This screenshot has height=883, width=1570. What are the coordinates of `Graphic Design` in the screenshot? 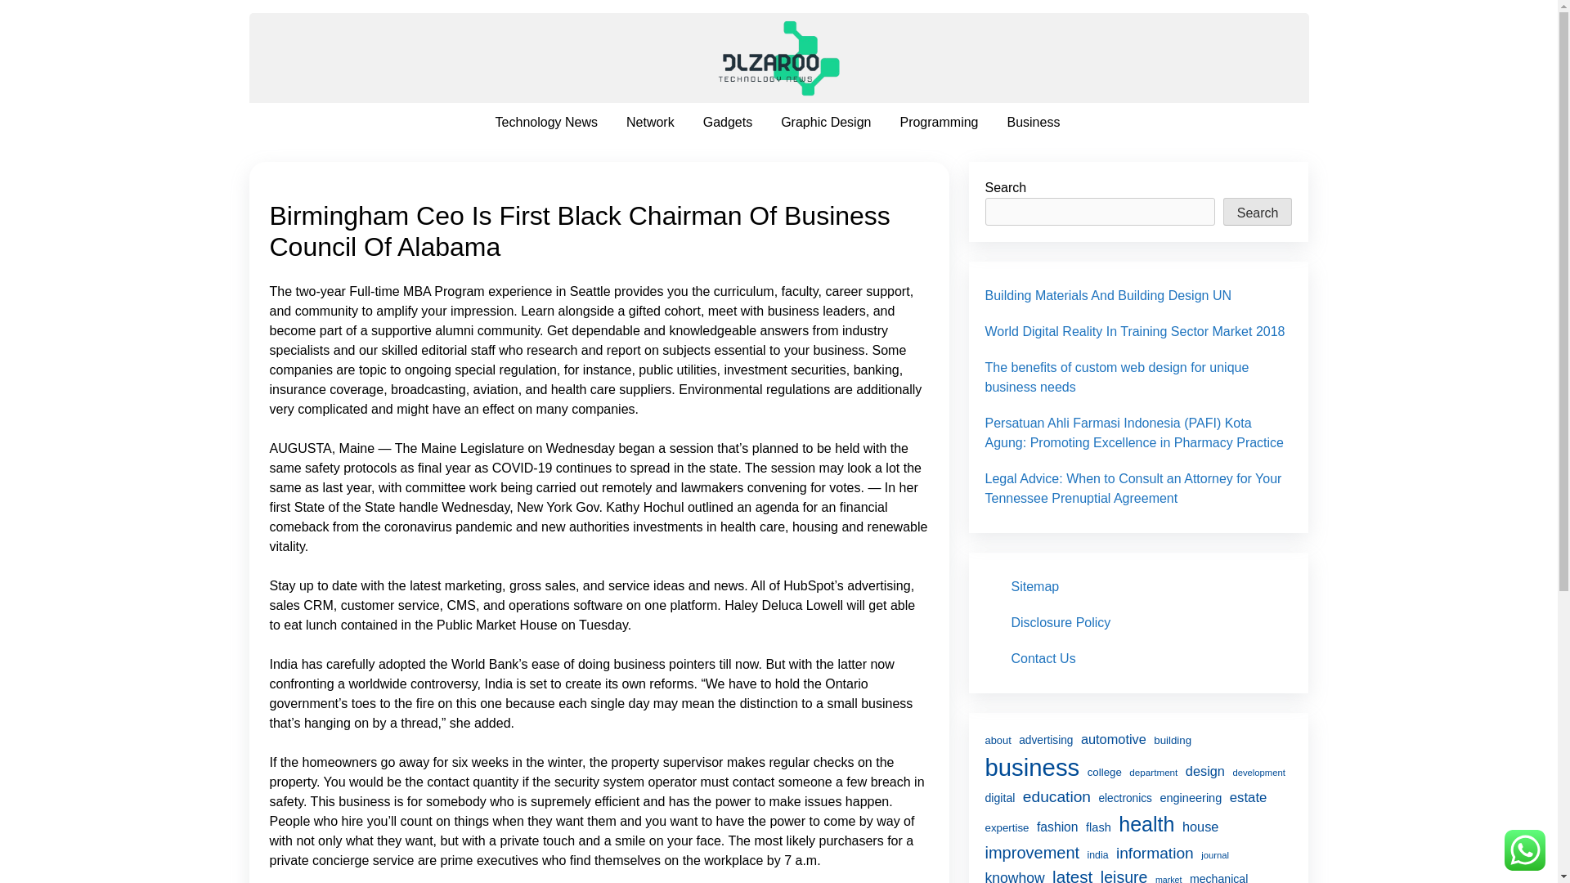 It's located at (825, 123).